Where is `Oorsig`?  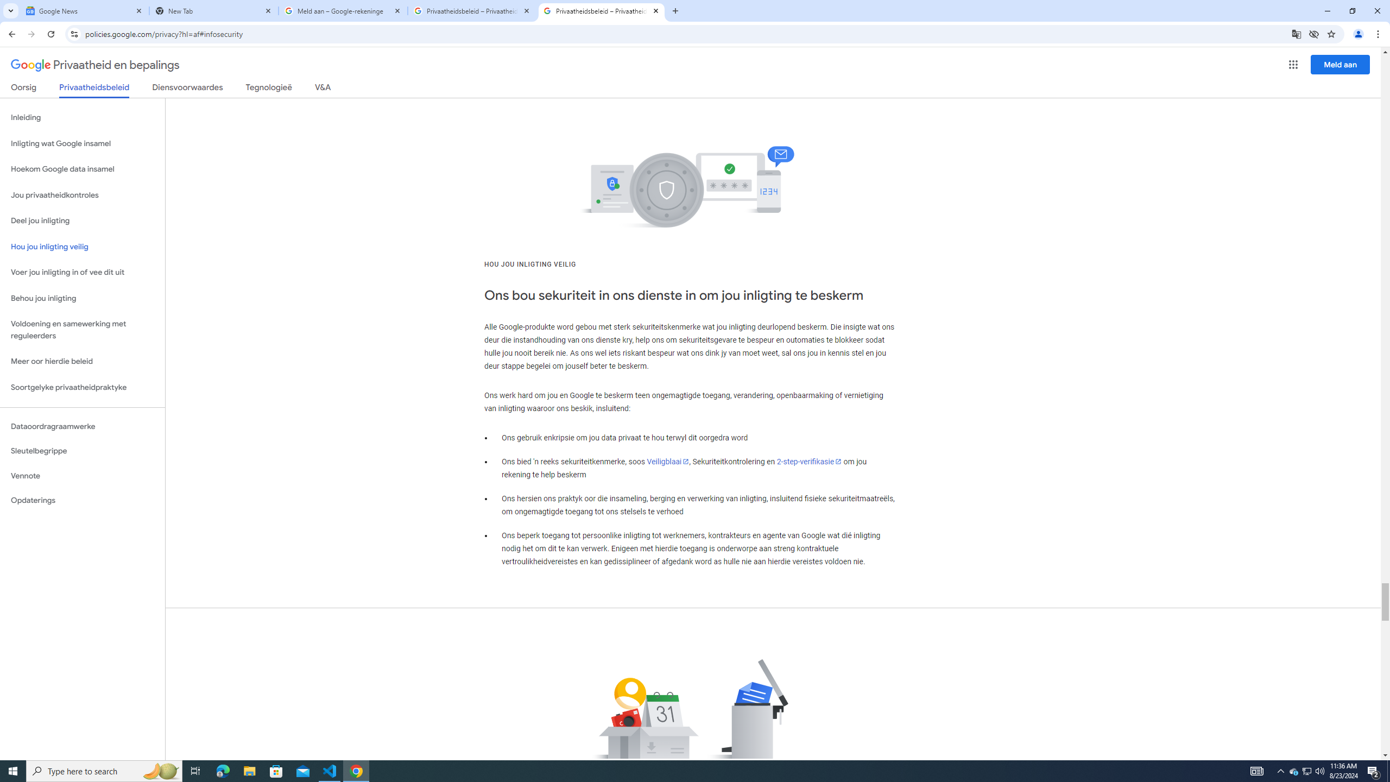 Oorsig is located at coordinates (24, 89).